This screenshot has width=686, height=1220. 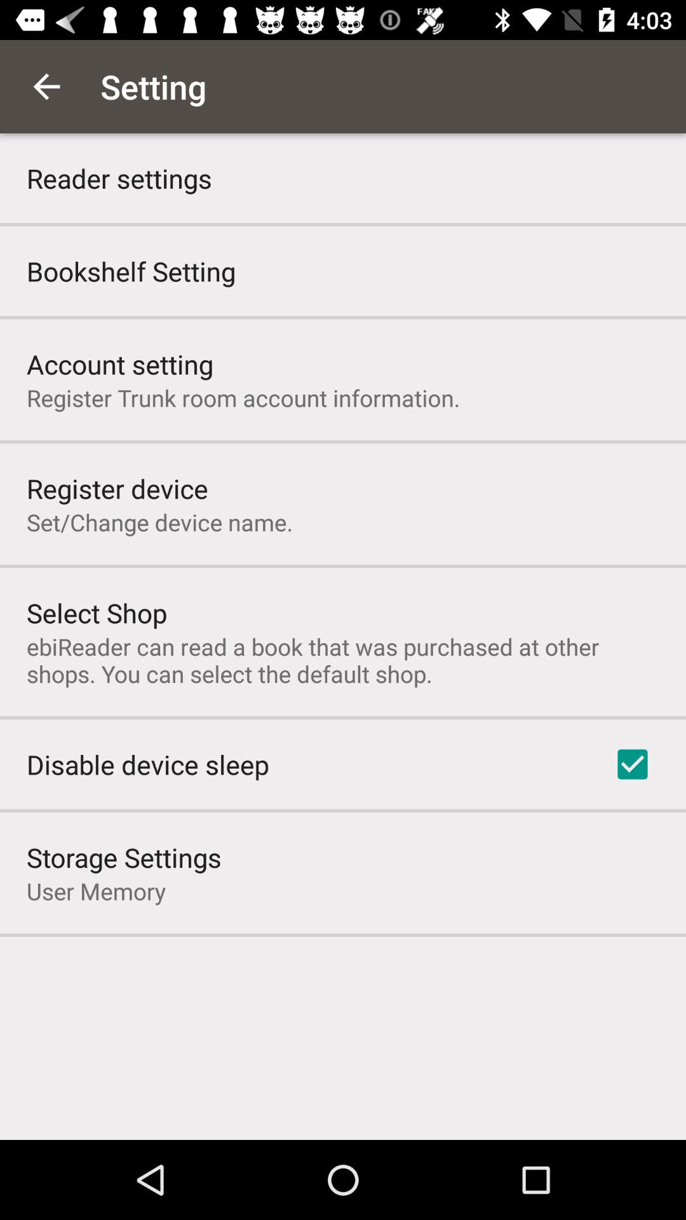 What do you see at coordinates (117, 488) in the screenshot?
I see `press the icon above set change device` at bounding box center [117, 488].